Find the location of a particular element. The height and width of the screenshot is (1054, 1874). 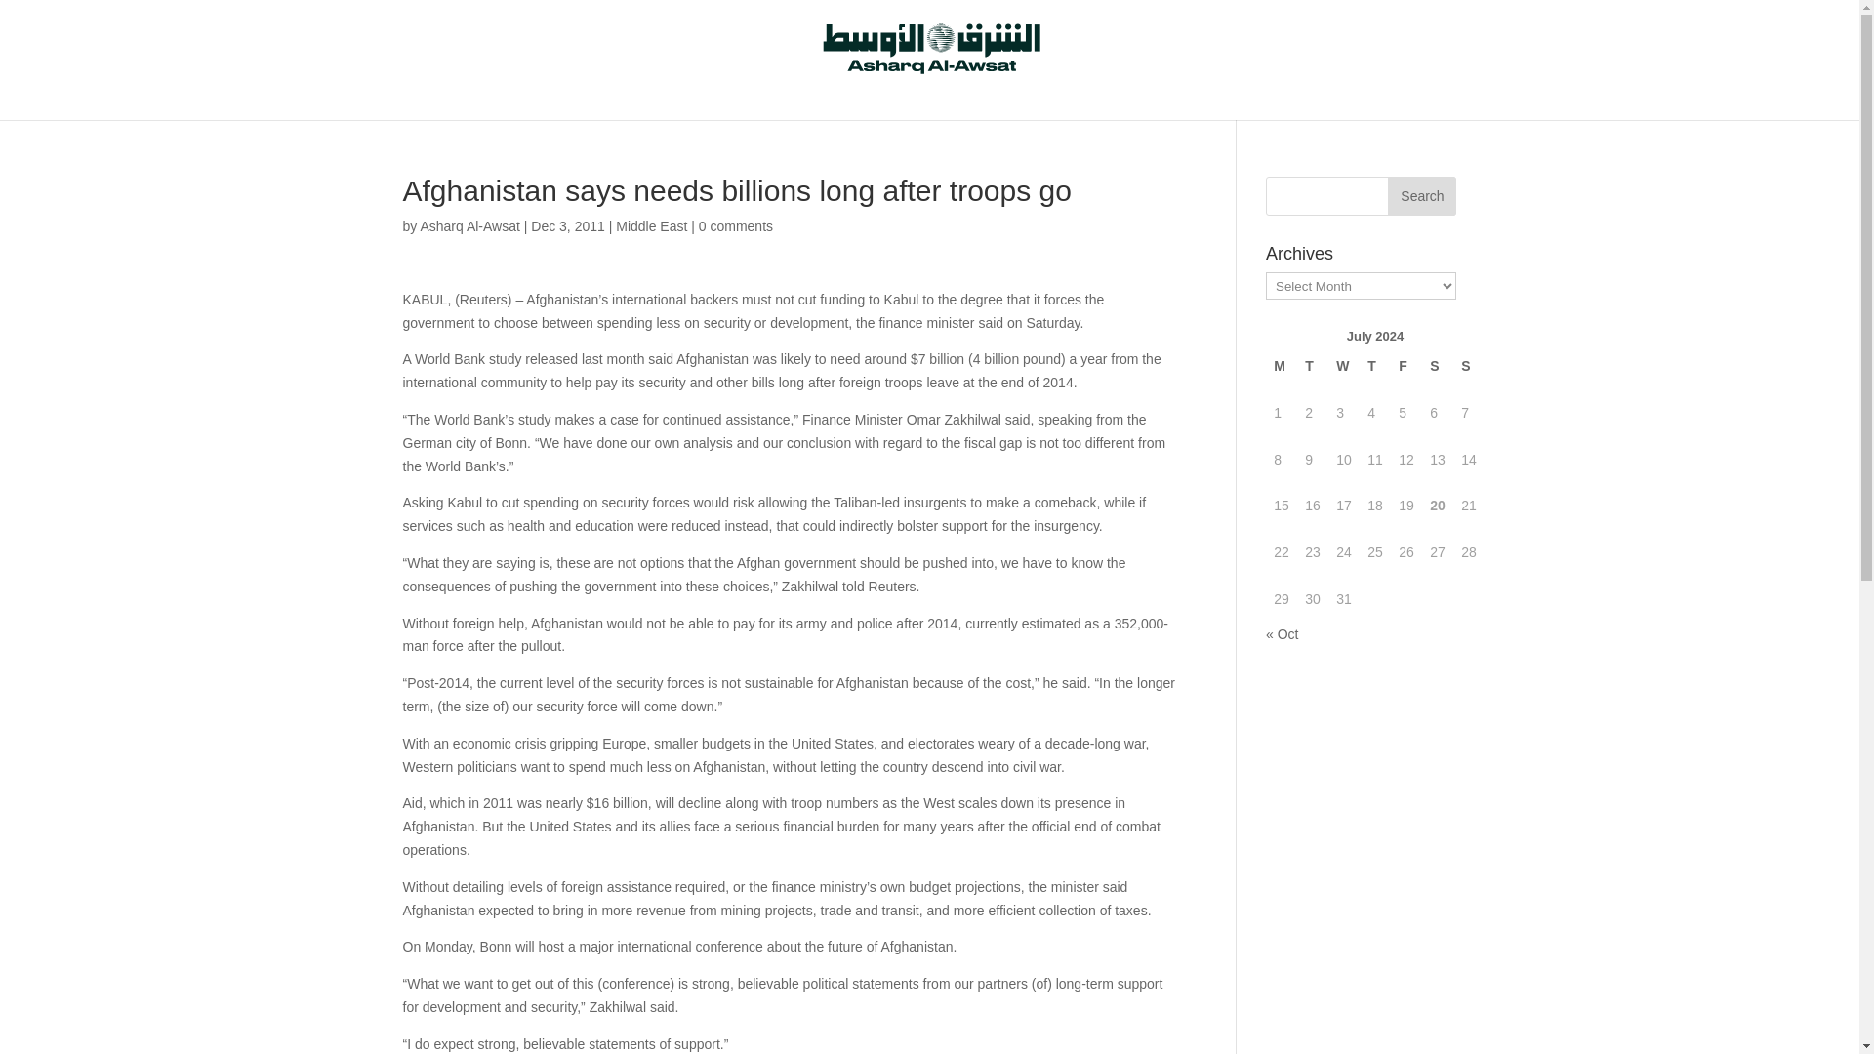

Asharq Al-Awsat is located at coordinates (468, 225).